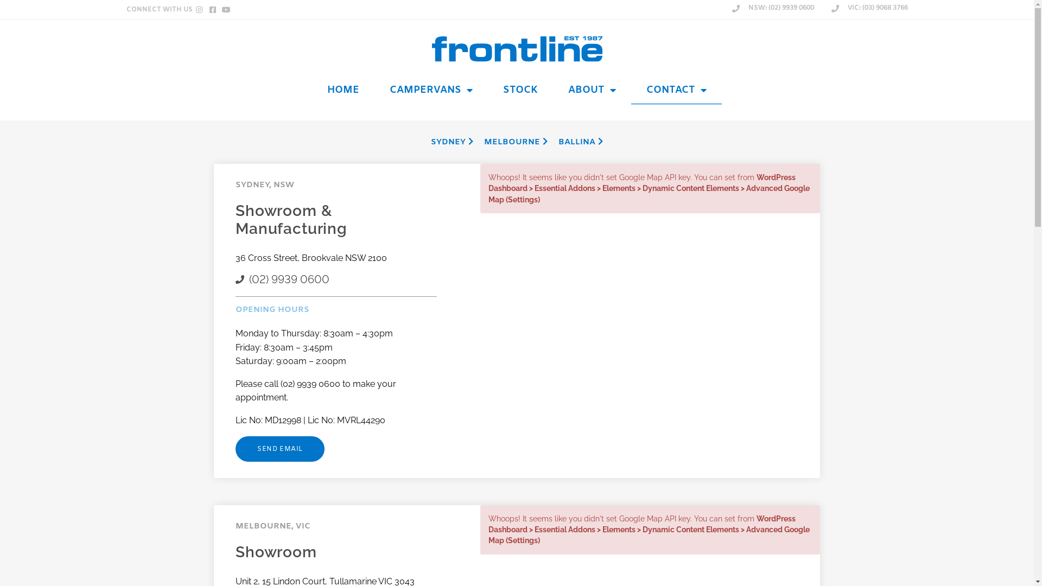 The height and width of the screenshot is (586, 1042). Describe the element at coordinates (365, 360) in the screenshot. I see `Testimonials` at that location.